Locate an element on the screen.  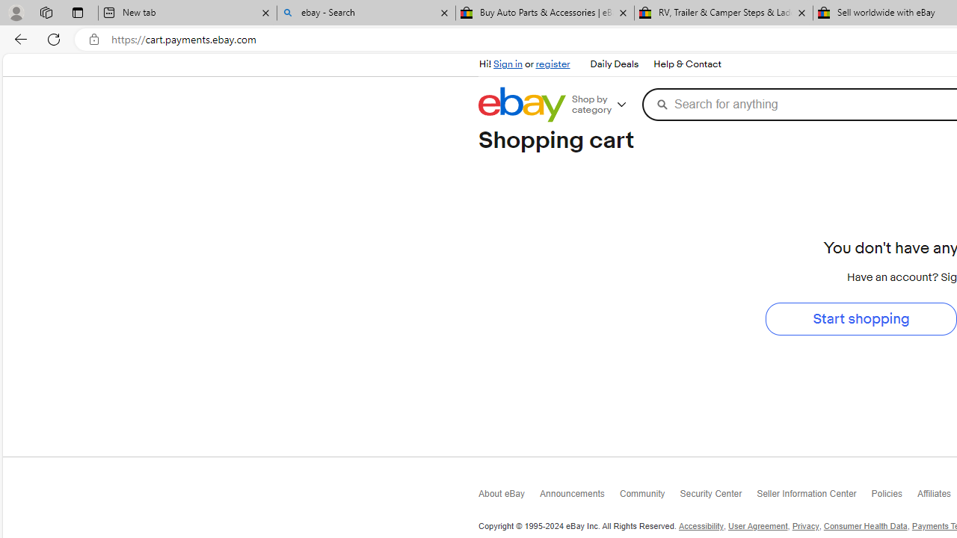
Community is located at coordinates (650, 496).